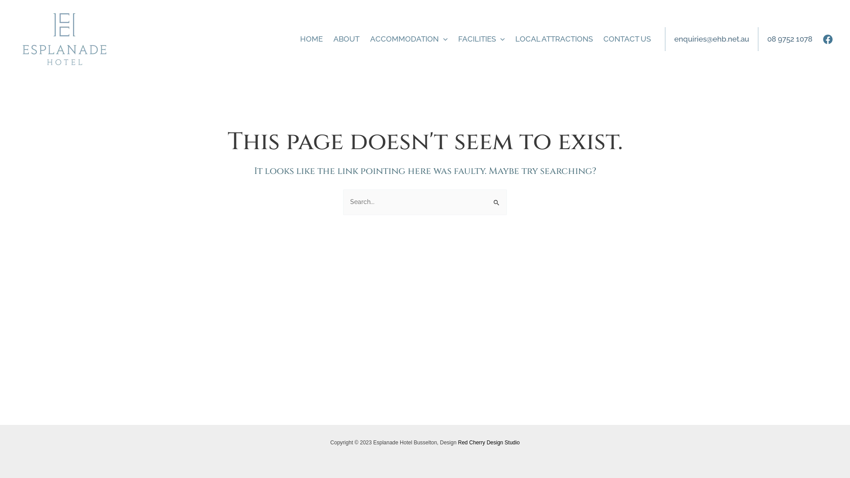  What do you see at coordinates (346, 39) in the screenshot?
I see `ABOUT` at bounding box center [346, 39].